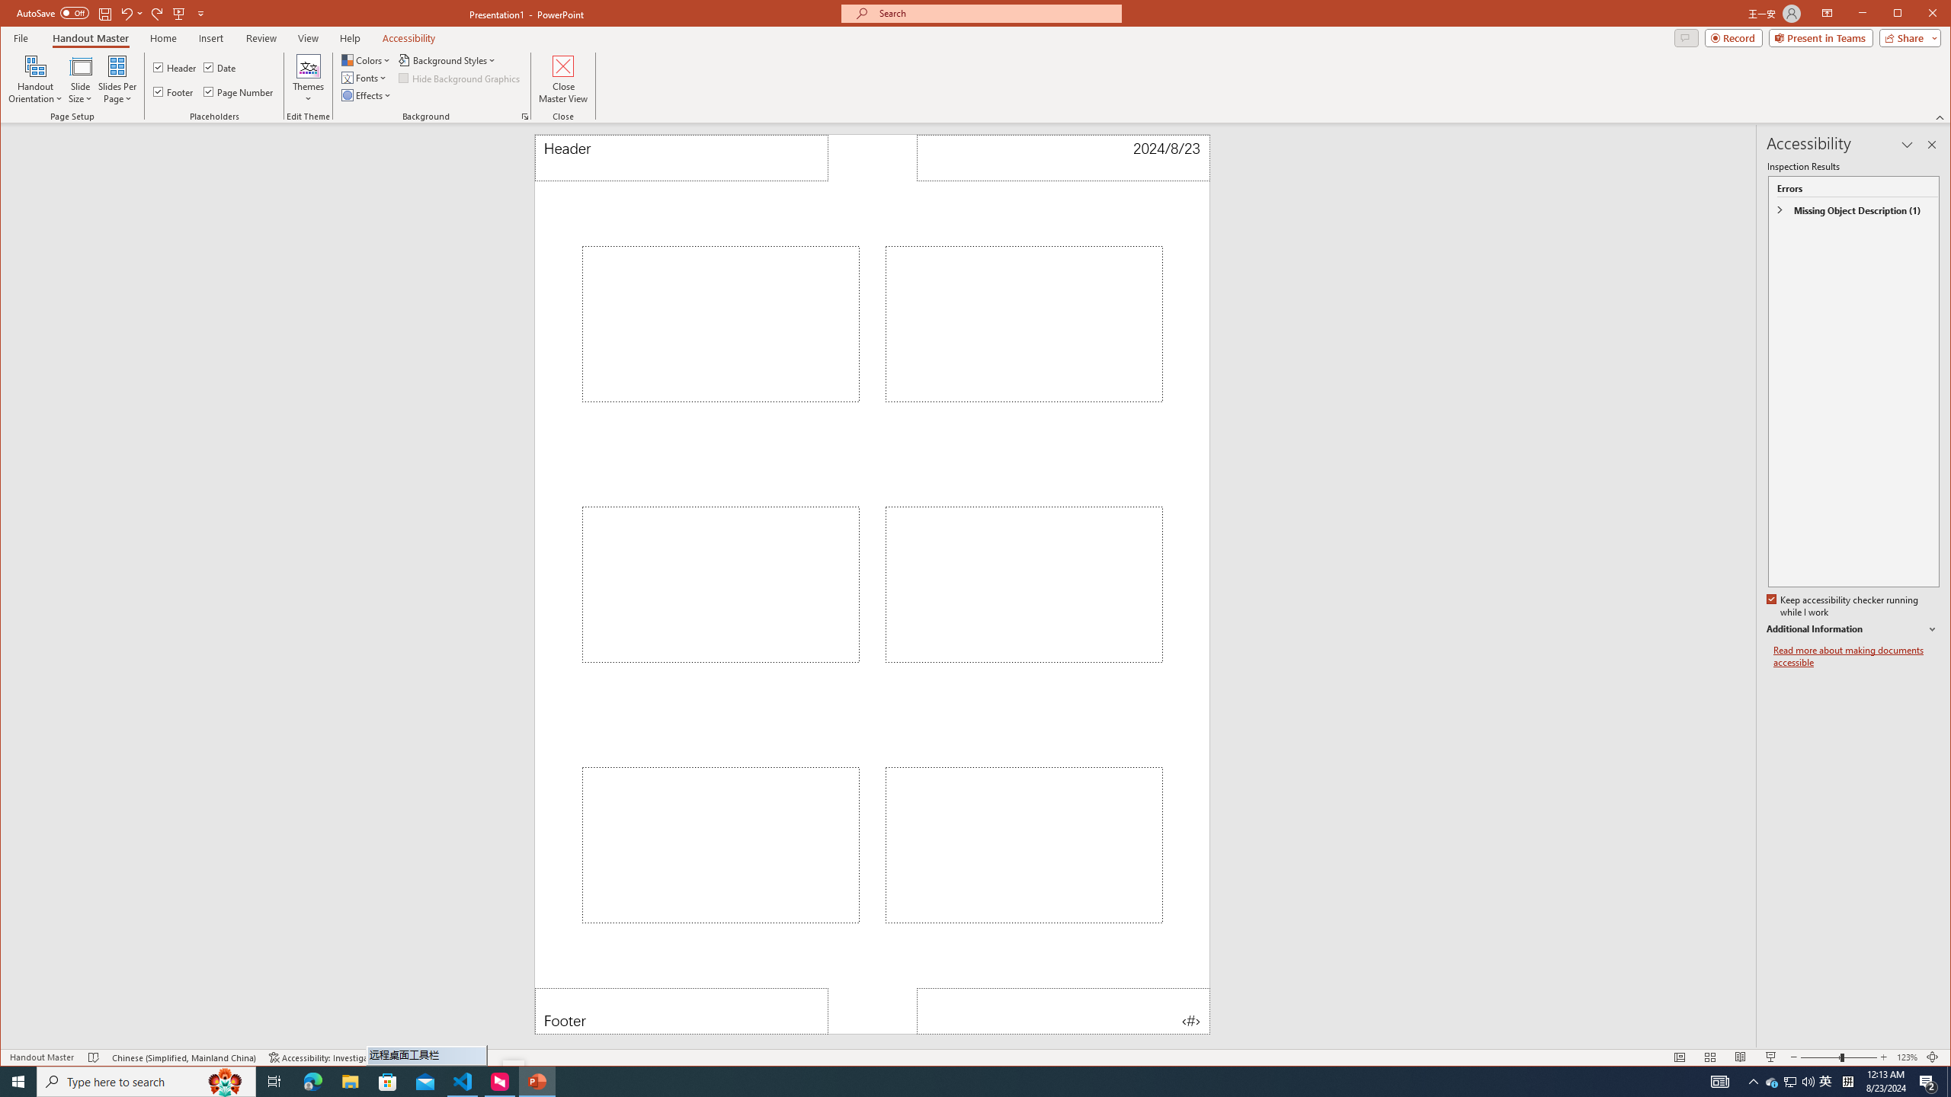 The height and width of the screenshot is (1097, 1951). What do you see at coordinates (939, 1082) in the screenshot?
I see `Running applications` at bounding box center [939, 1082].